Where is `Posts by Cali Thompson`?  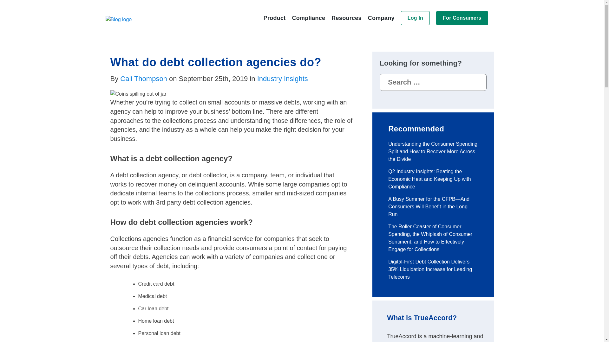
Posts by Cali Thompson is located at coordinates (143, 79).